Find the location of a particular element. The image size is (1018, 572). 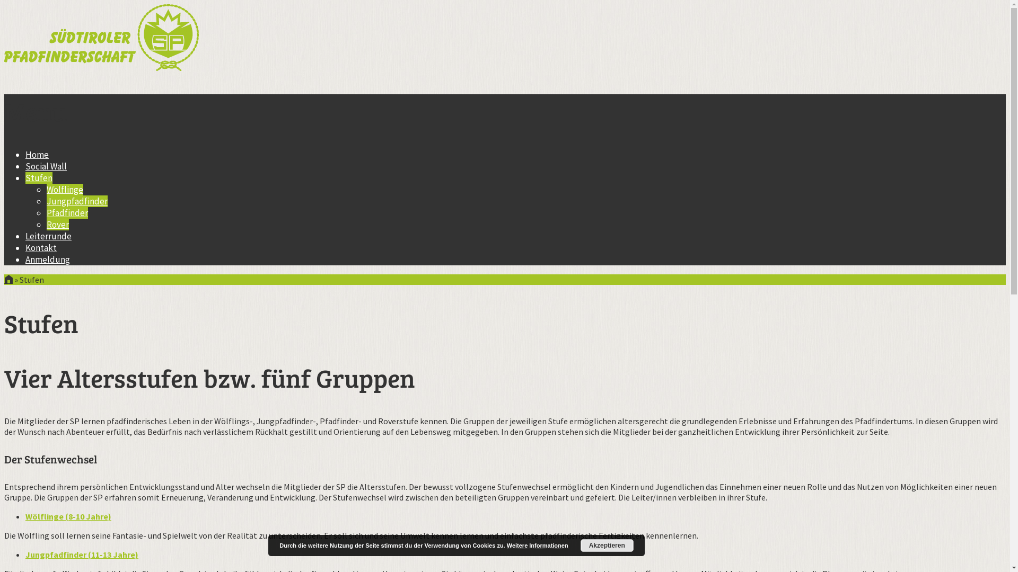

Anmeldung is located at coordinates (48, 260).